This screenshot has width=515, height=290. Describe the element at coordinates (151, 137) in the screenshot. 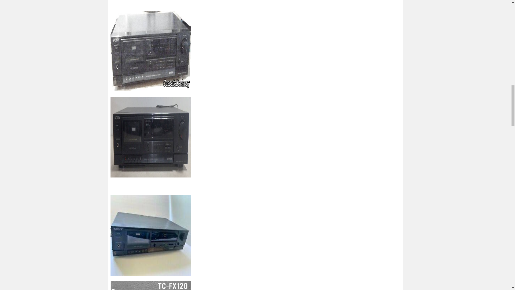

I see `Sony TC-FX120` at that location.